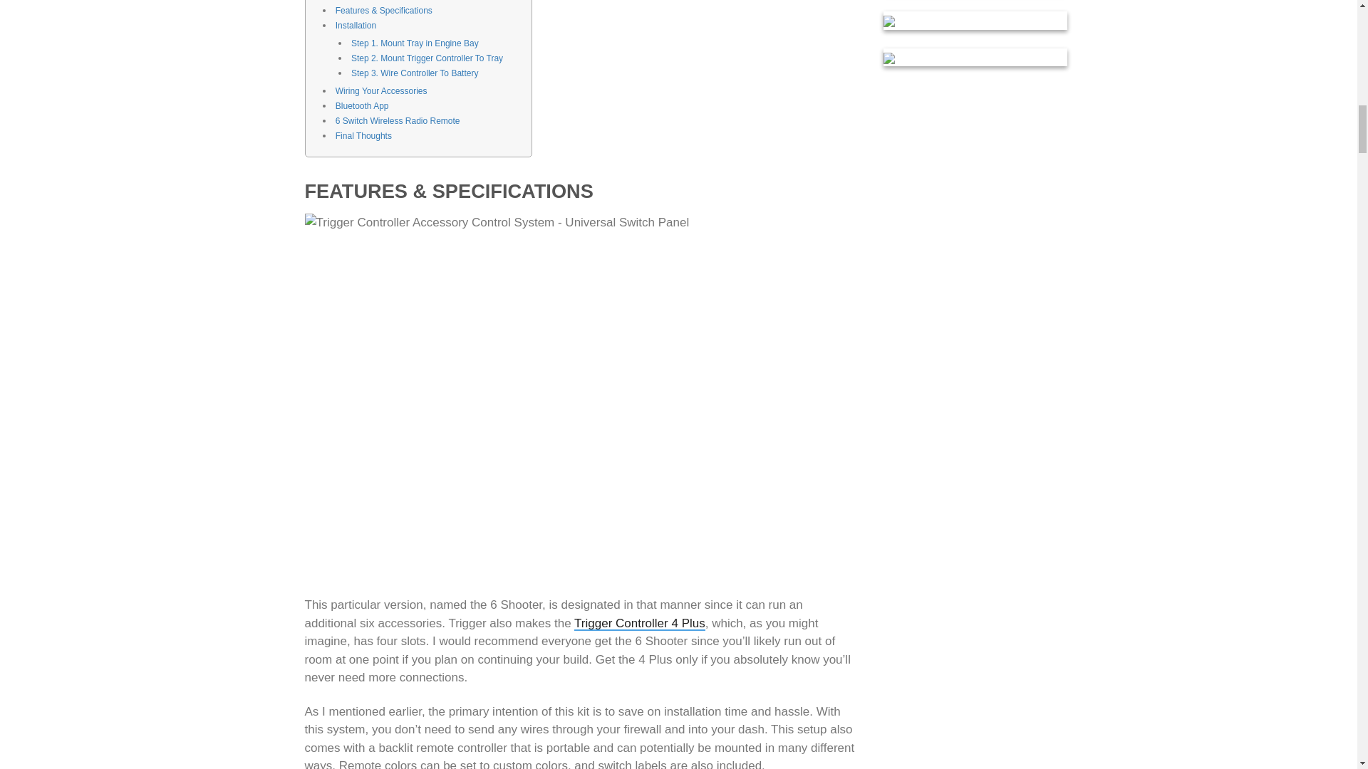 The width and height of the screenshot is (1368, 769). Describe the element at coordinates (363, 135) in the screenshot. I see `Final Thoughts` at that location.